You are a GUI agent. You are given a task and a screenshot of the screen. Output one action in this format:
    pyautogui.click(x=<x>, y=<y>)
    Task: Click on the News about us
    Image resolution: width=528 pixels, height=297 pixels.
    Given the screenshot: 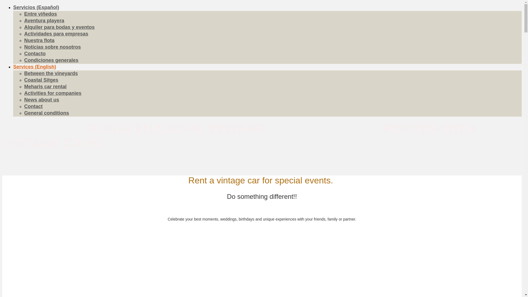 What is the action you would take?
    pyautogui.click(x=42, y=100)
    